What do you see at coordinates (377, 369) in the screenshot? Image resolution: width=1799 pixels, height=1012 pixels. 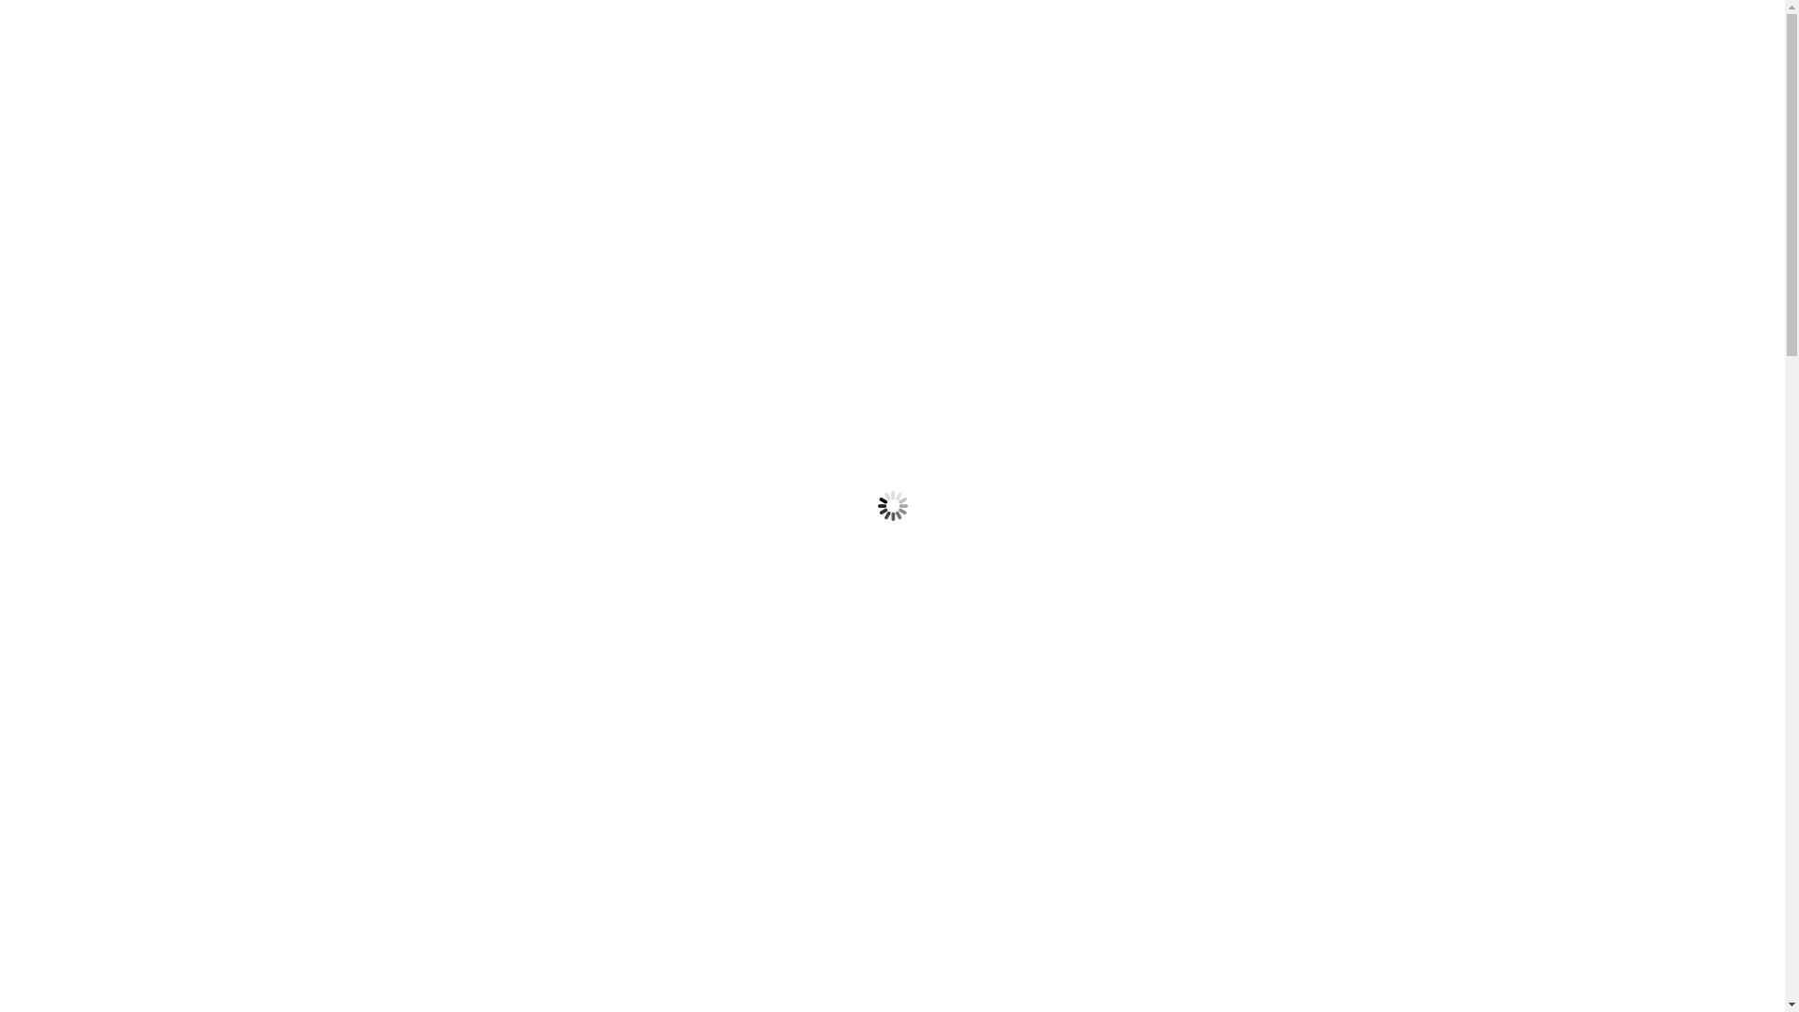 I see `Home` at bounding box center [377, 369].